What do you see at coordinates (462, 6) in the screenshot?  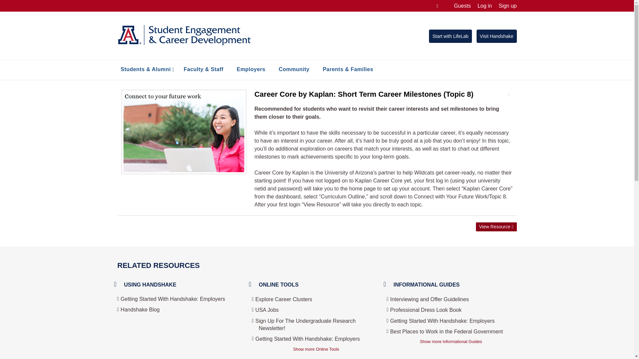 I see `Guests` at bounding box center [462, 6].